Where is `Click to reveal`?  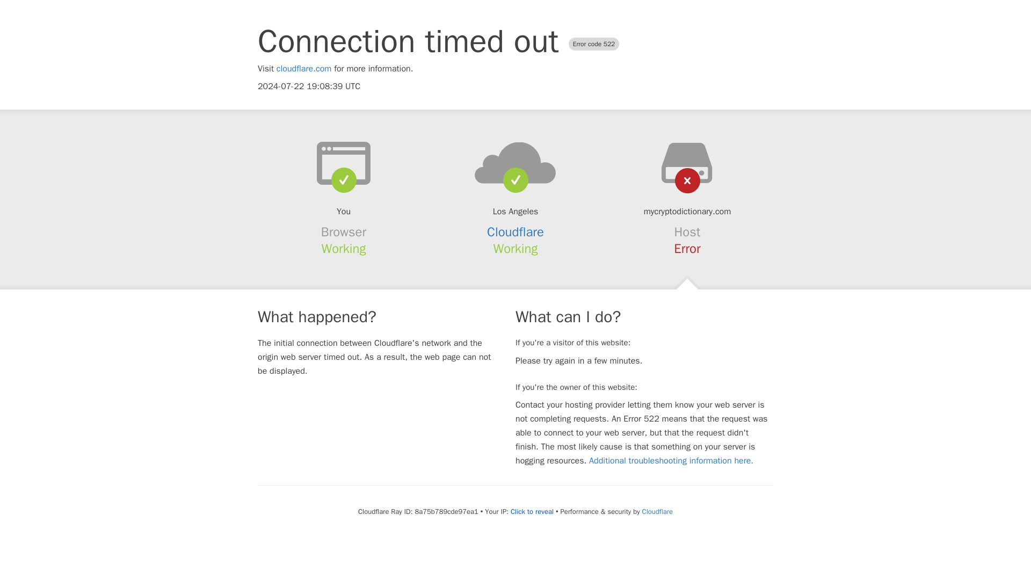
Click to reveal is located at coordinates (532, 511).